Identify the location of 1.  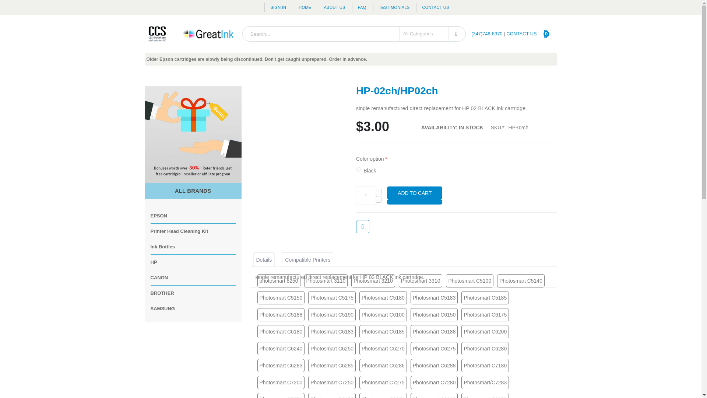
(158, 215).